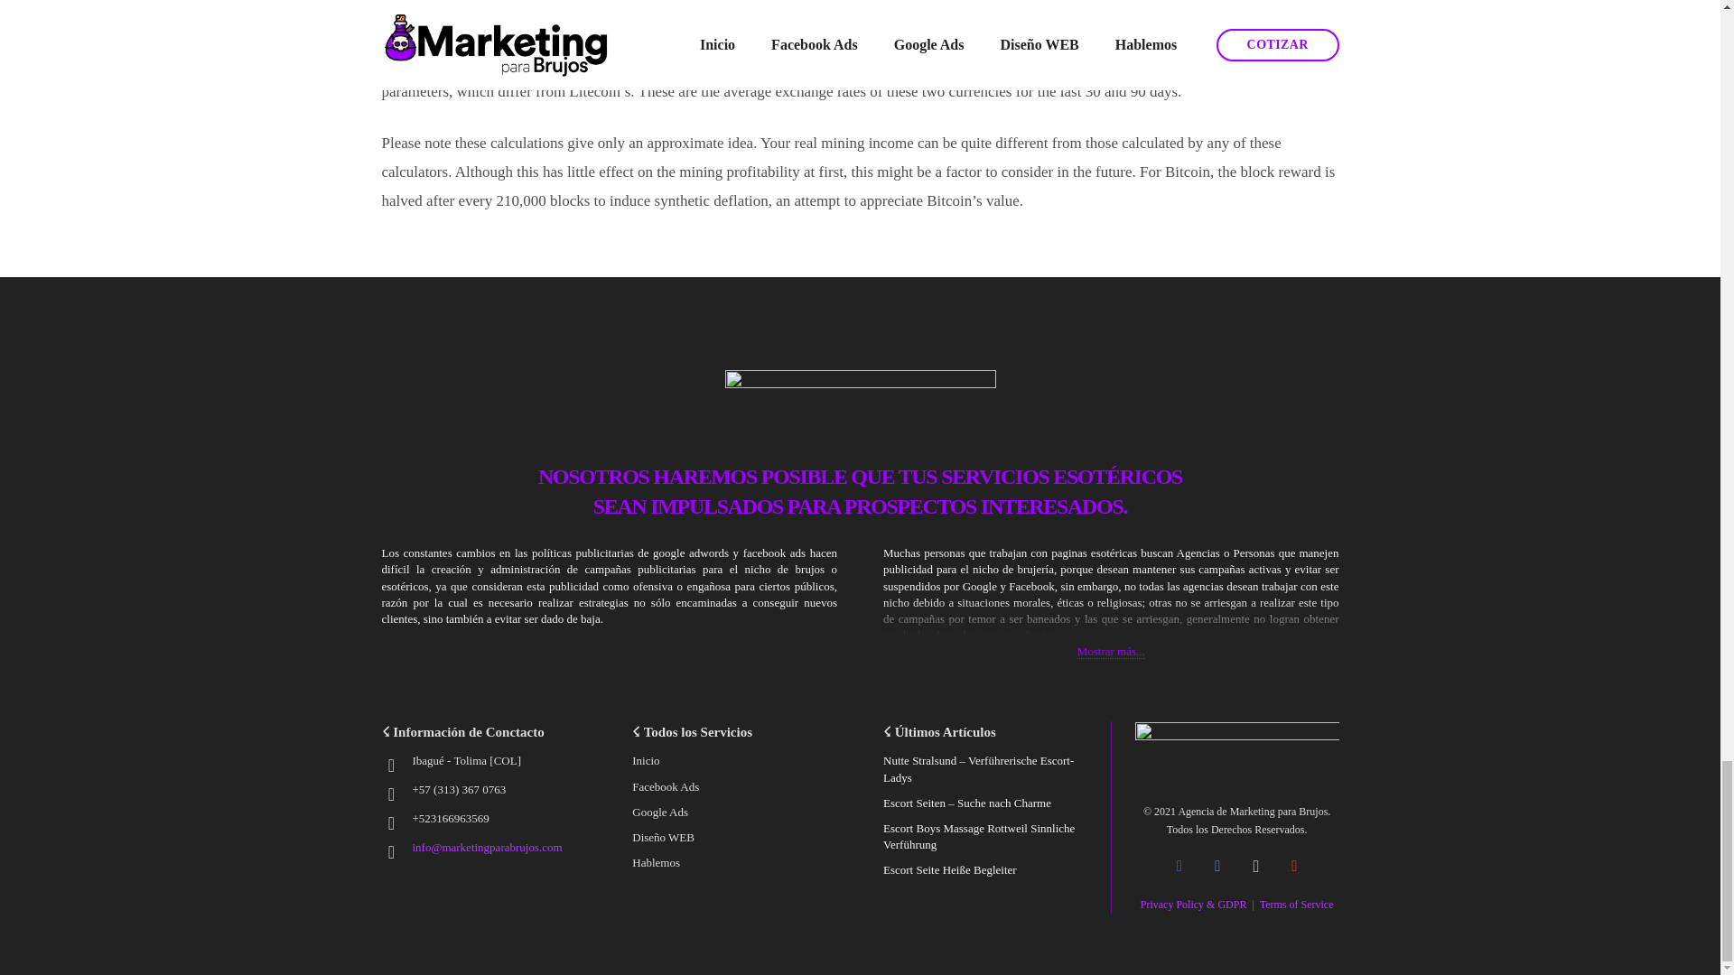  Describe the element at coordinates (656, 863) in the screenshot. I see `Hablemos` at that location.